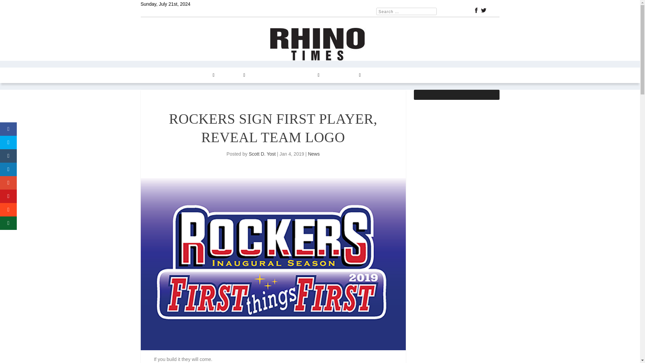 Image resolution: width=645 pixels, height=363 pixels. Describe the element at coordinates (414, 75) in the screenshot. I see `OBITUARIES` at that location.